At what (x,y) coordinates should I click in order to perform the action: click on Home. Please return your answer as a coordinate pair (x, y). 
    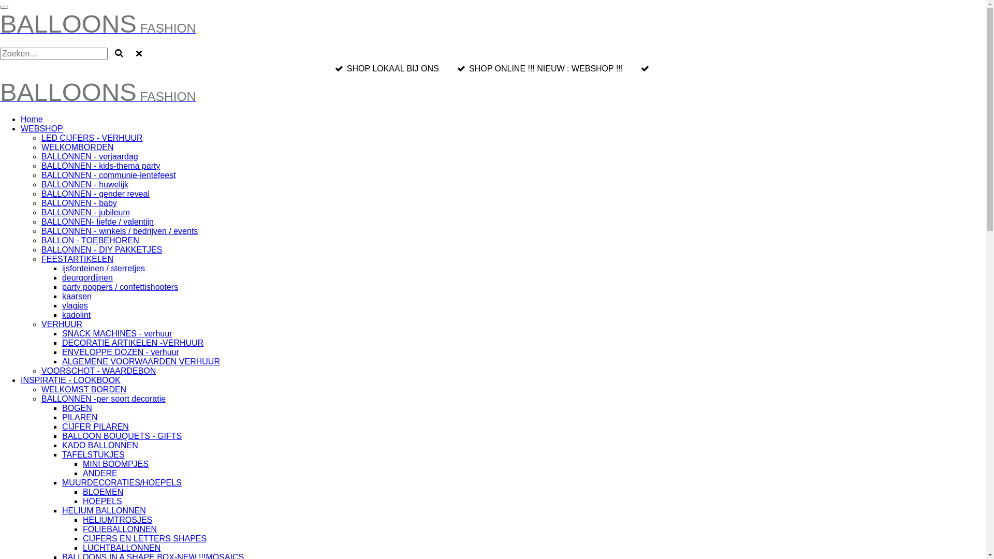
    Looking at the image, I should click on (32, 119).